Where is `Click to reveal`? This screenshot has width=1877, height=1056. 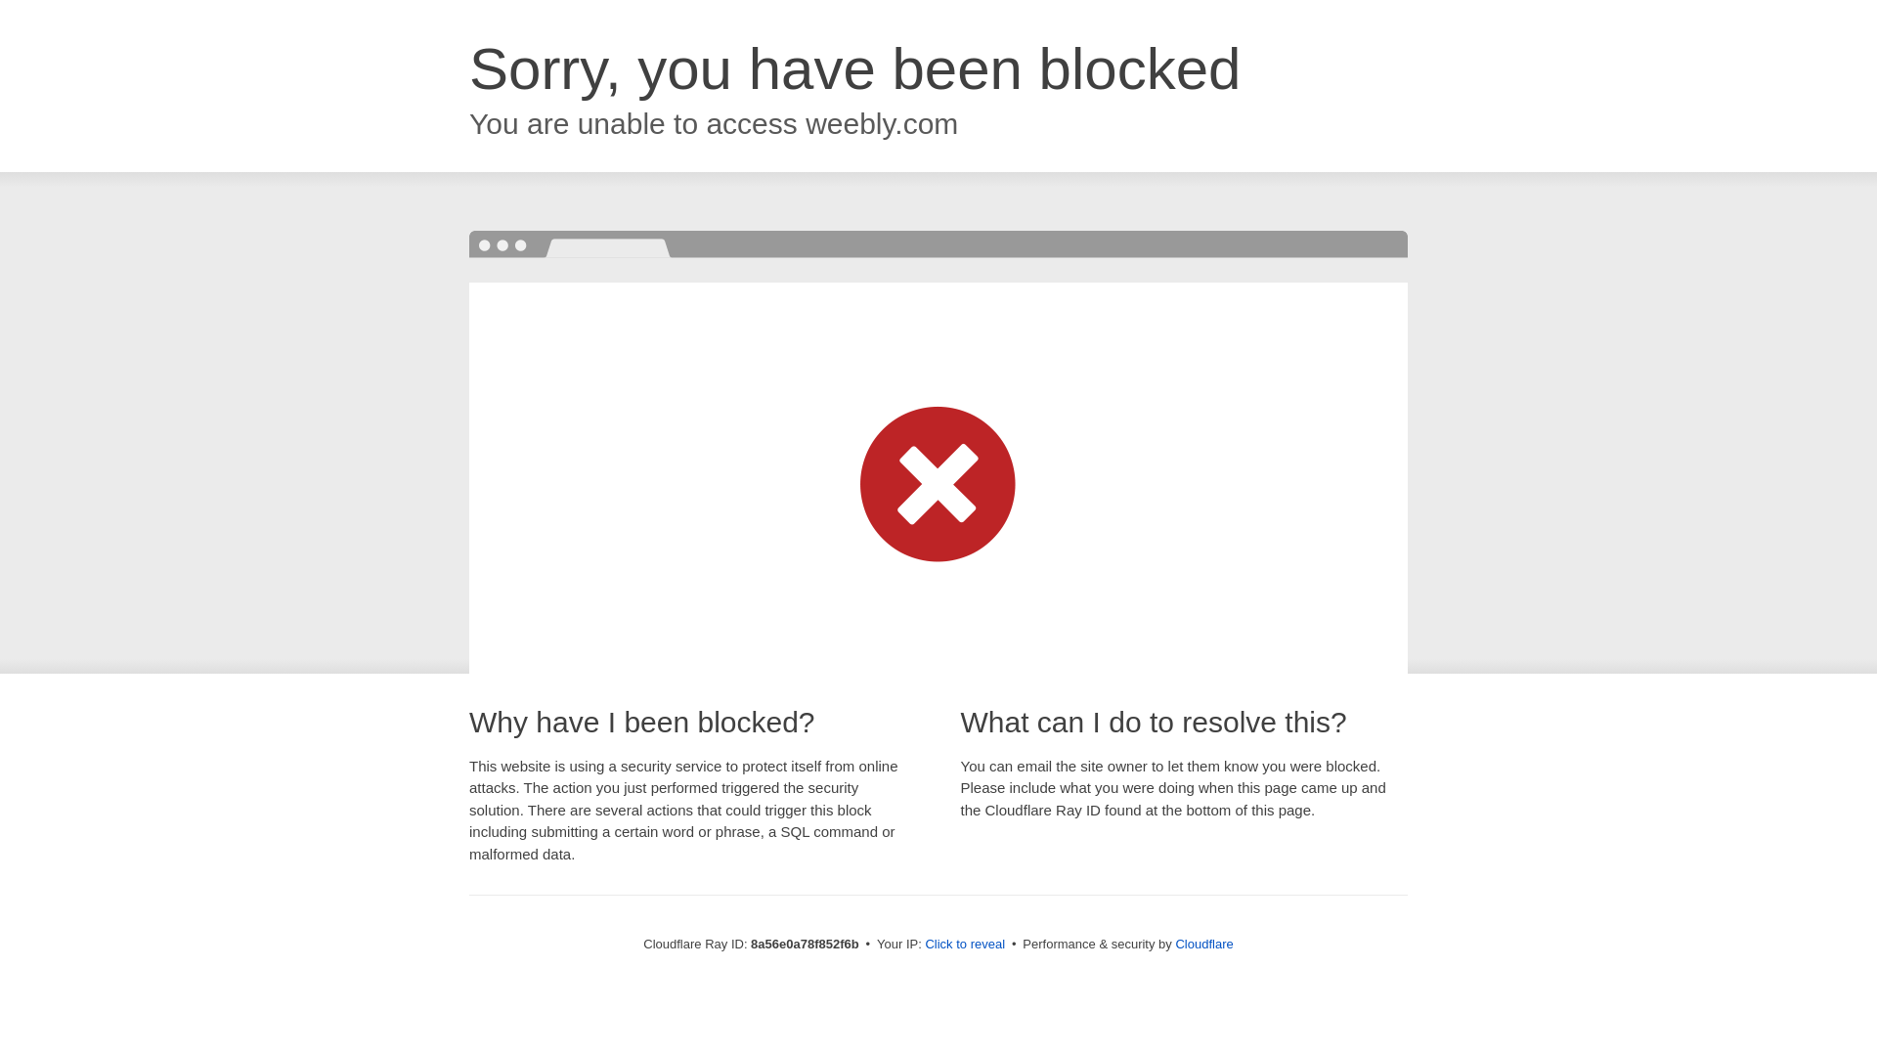 Click to reveal is located at coordinates (964, 945).